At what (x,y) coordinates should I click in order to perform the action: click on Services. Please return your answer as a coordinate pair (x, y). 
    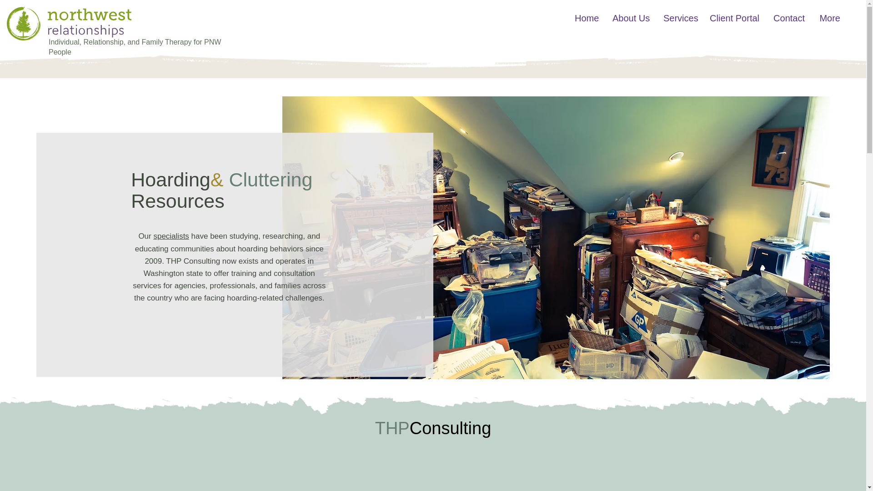
    Looking at the image, I should click on (679, 18).